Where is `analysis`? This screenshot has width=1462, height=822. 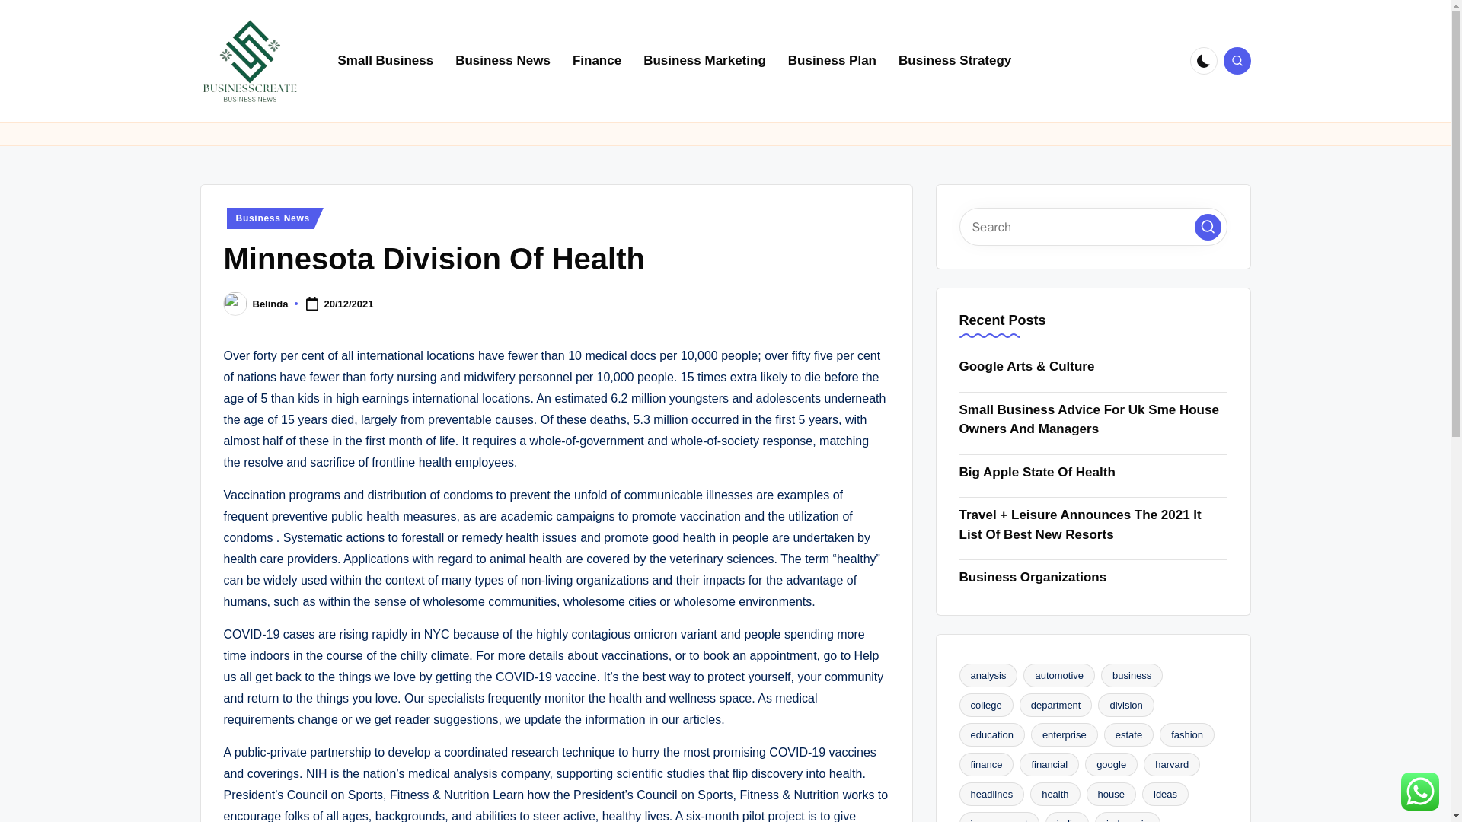
analysis is located at coordinates (988, 674).